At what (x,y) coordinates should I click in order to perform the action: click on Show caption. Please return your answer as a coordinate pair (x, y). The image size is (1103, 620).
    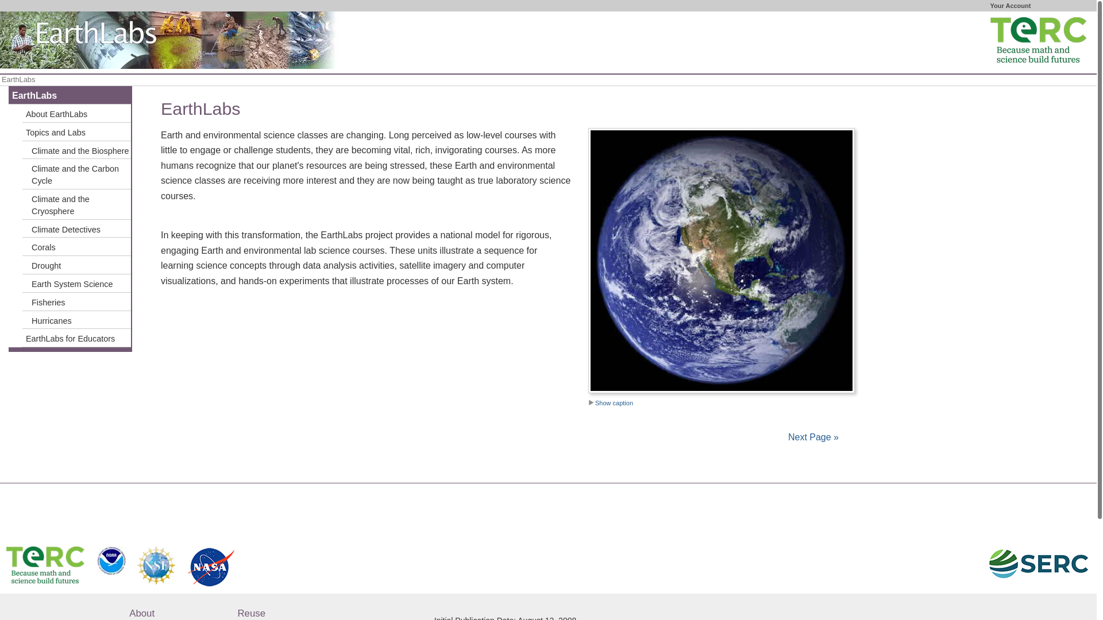
    Looking at the image, I should click on (610, 403).